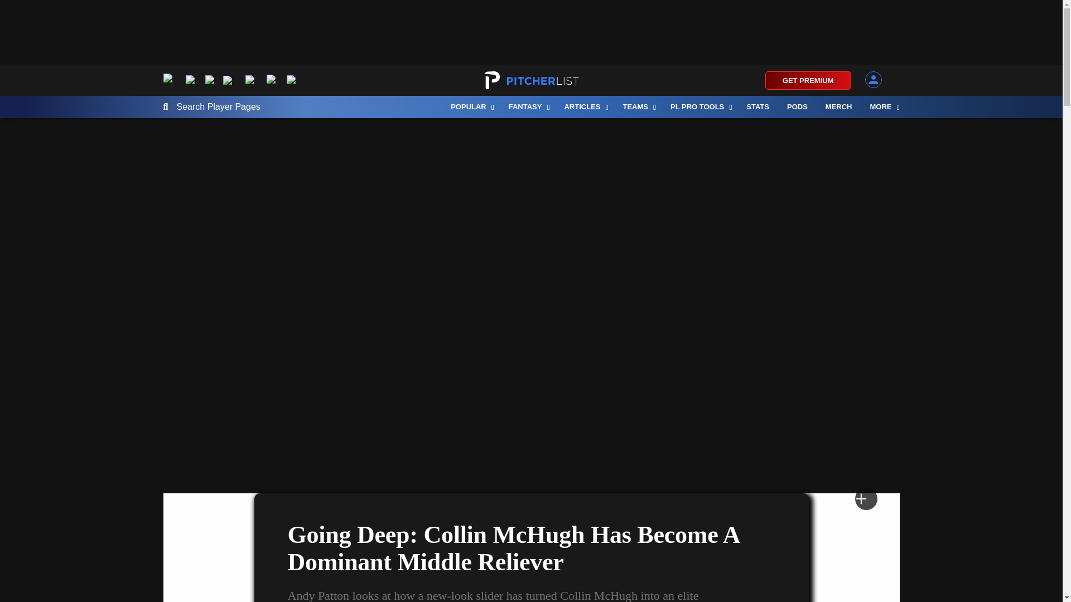 This screenshot has width=1071, height=602. Describe the element at coordinates (808, 80) in the screenshot. I see `GET PREMIUM` at that location.